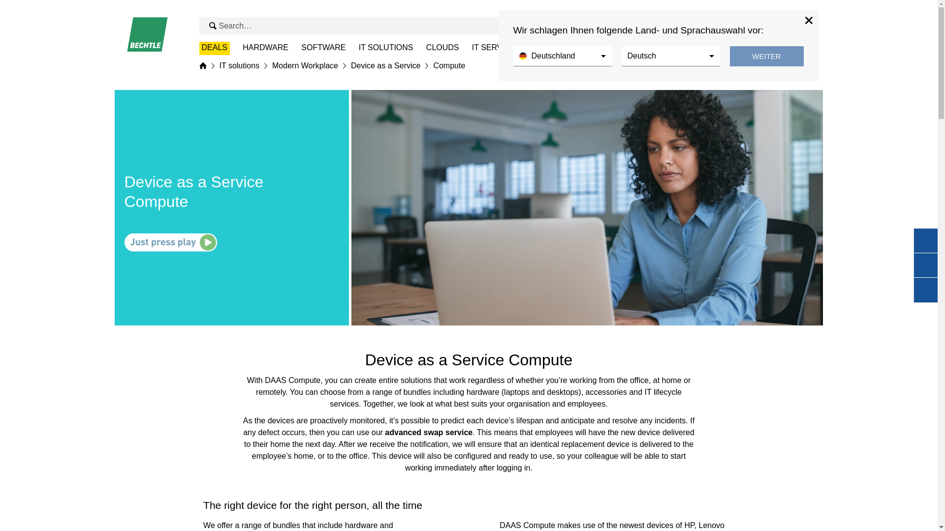 The width and height of the screenshot is (945, 531). What do you see at coordinates (670, 56) in the screenshot?
I see `Deutsch` at bounding box center [670, 56].